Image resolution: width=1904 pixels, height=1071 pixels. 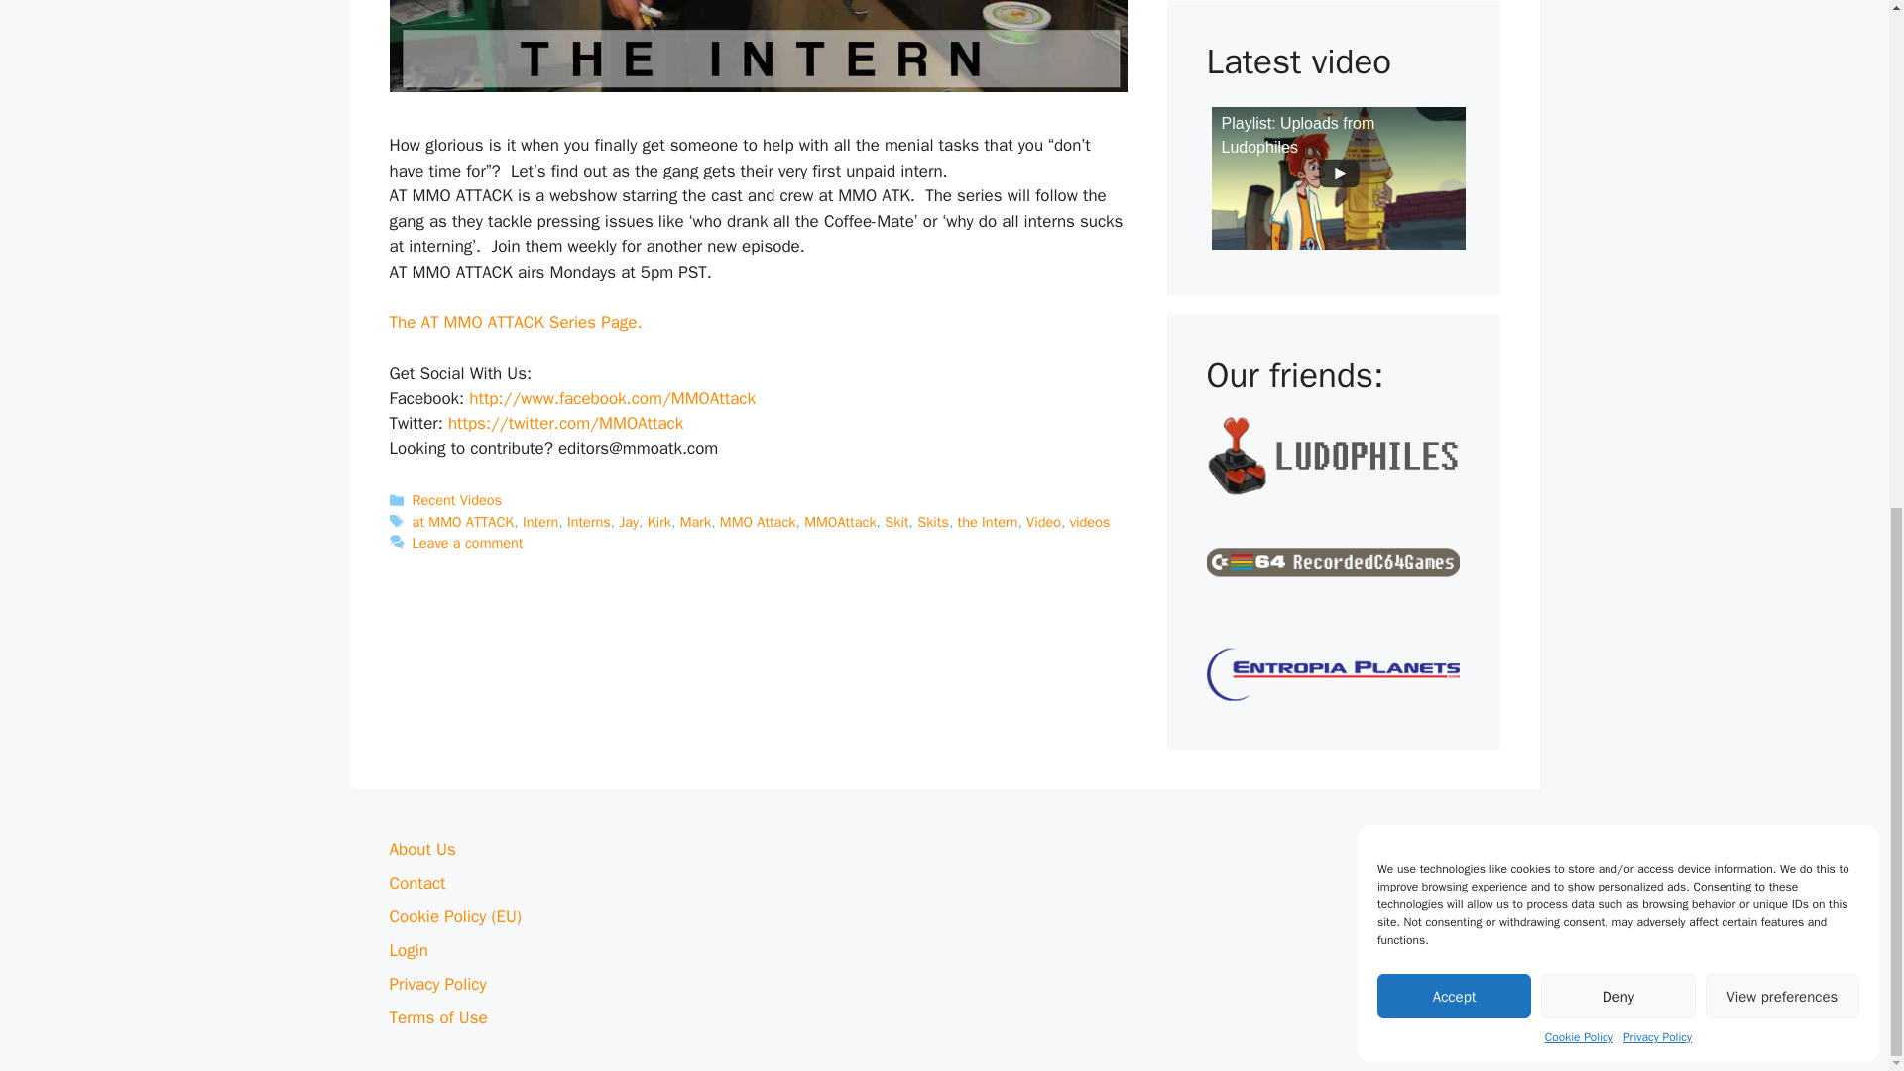 I want to click on Link httpwwwfacebookcomMMOAttack, so click(x=612, y=397).